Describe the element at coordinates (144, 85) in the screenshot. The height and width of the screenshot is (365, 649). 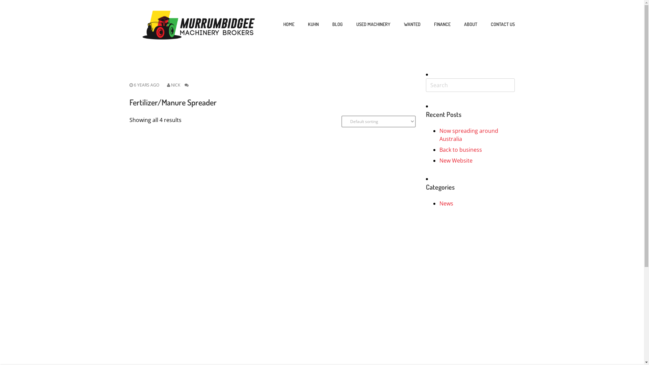
I see `6 YEARS AGO` at that location.